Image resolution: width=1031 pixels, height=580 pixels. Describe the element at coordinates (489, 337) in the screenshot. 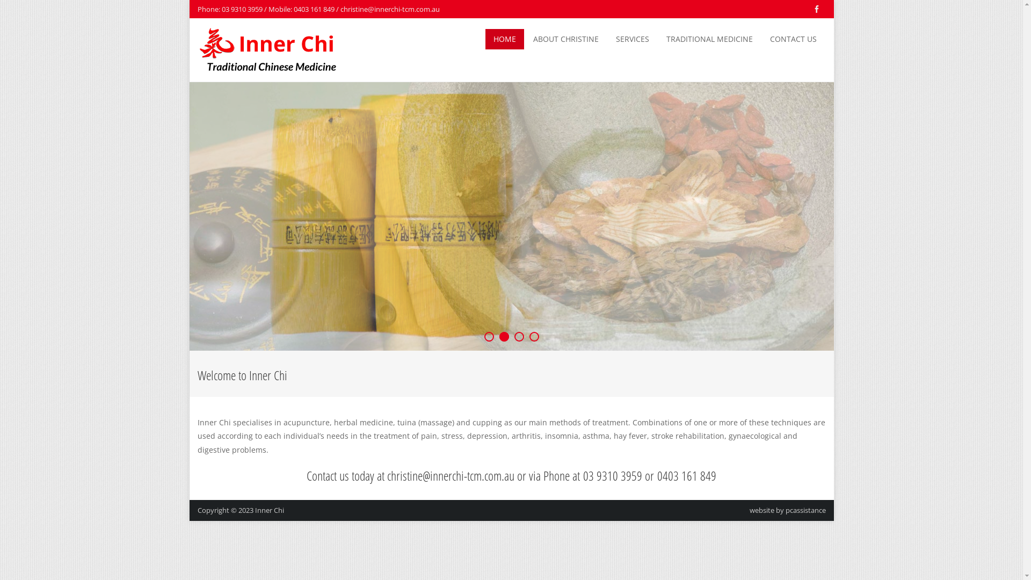

I see `1` at that location.